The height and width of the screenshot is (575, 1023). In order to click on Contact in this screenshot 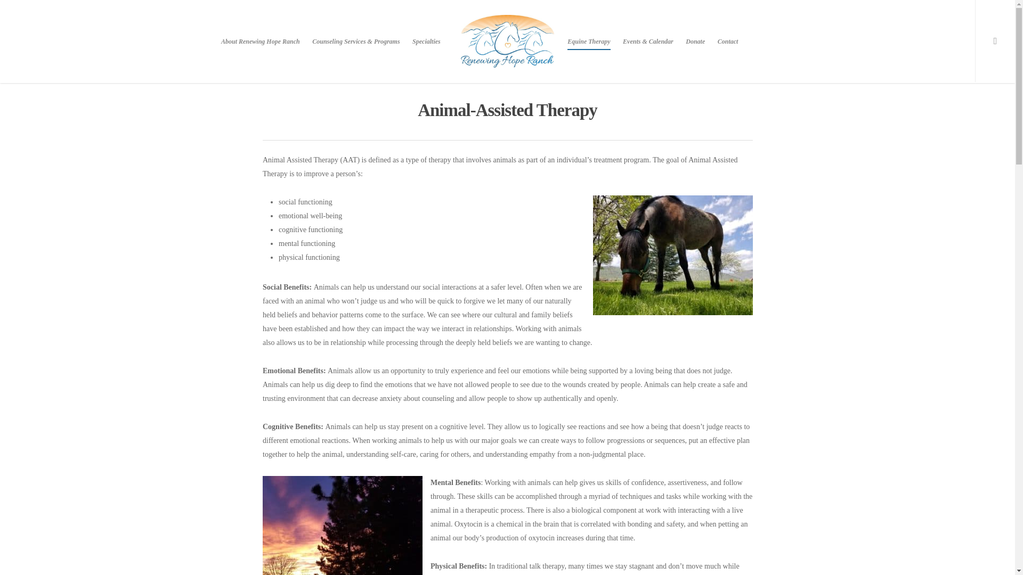, I will do `click(728, 49)`.